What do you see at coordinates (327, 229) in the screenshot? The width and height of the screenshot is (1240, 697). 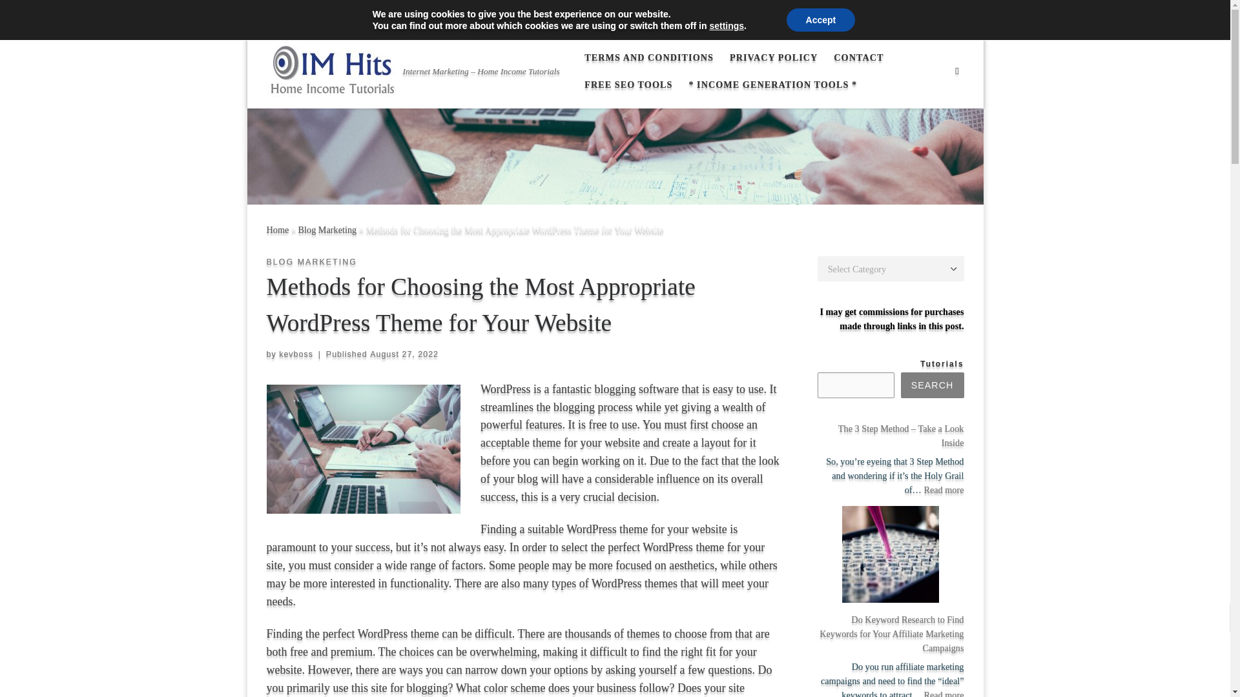 I see `Blog Marketing` at bounding box center [327, 229].